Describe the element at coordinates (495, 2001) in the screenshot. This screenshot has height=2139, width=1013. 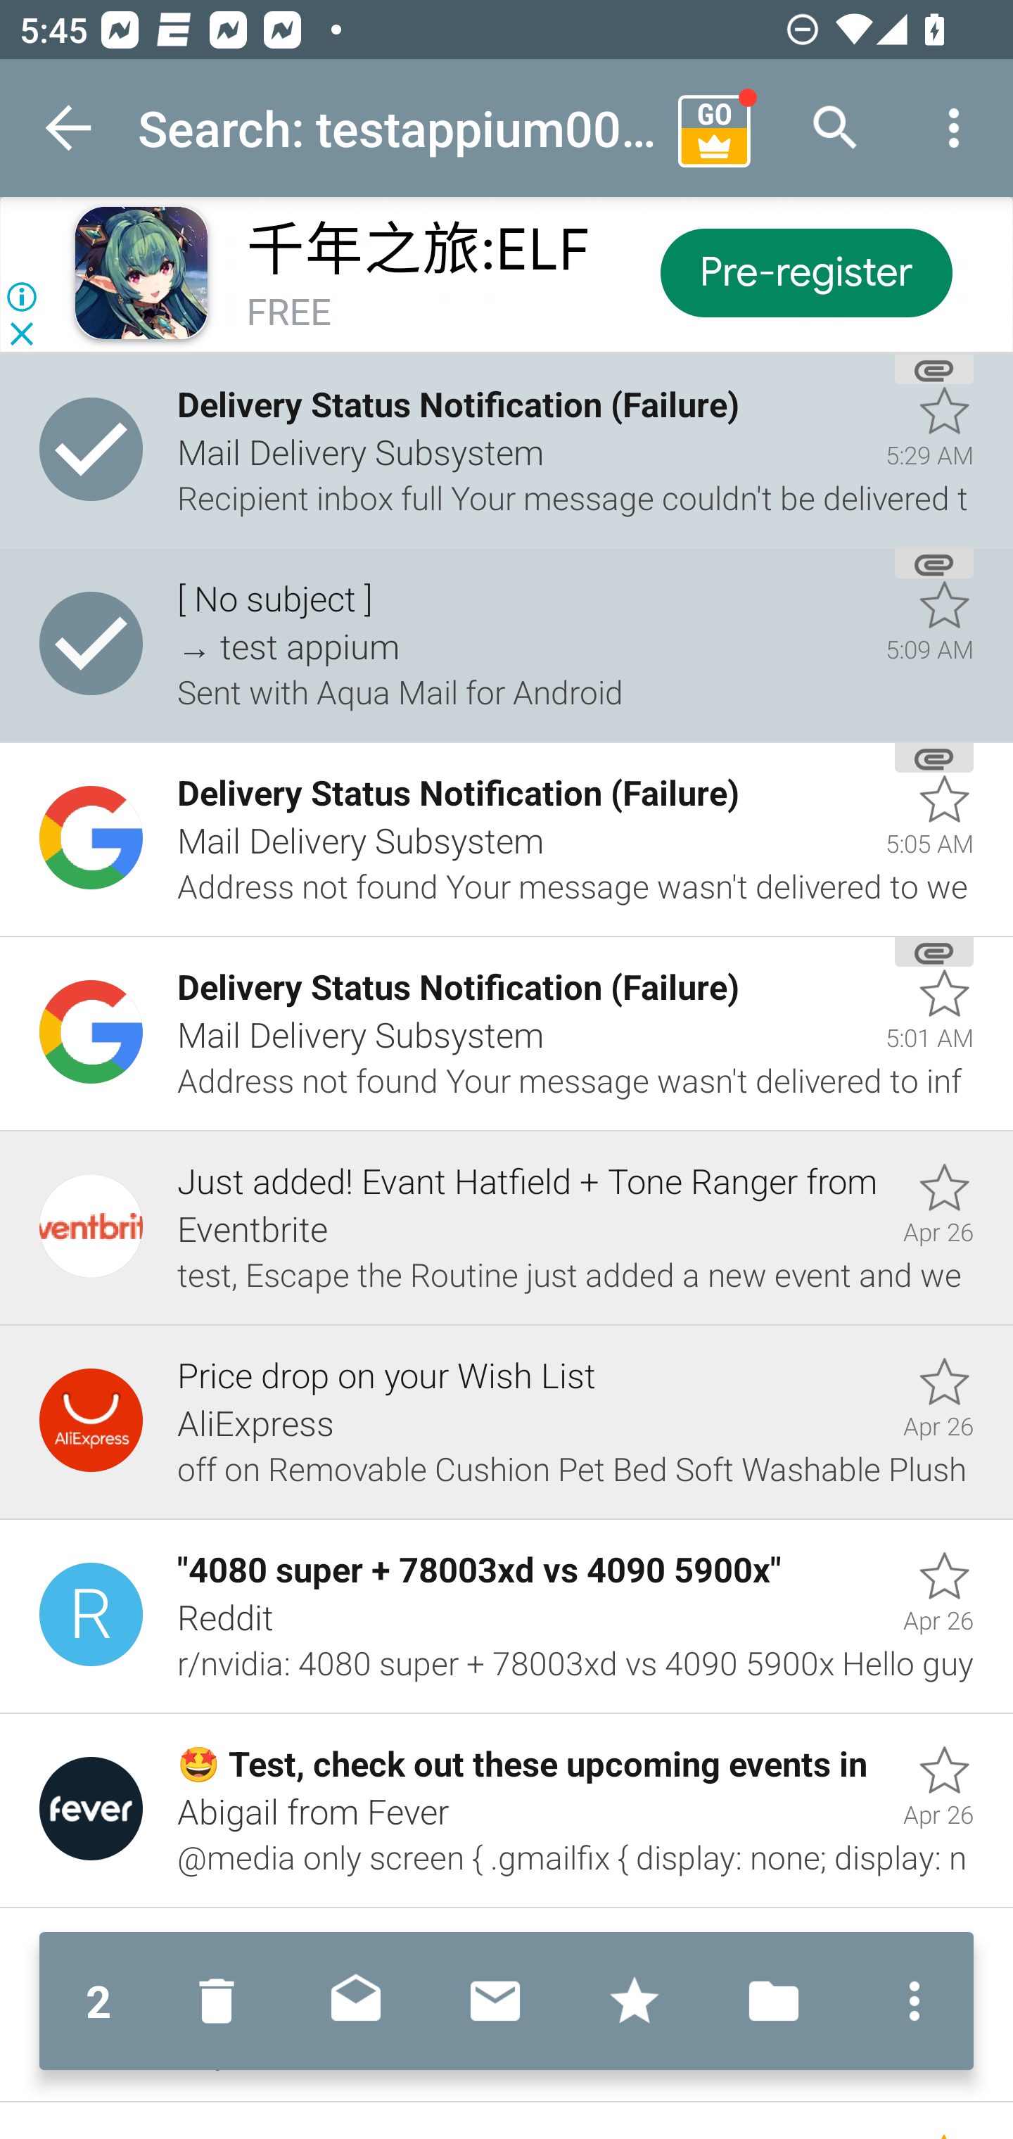
I see `Mark unread` at that location.